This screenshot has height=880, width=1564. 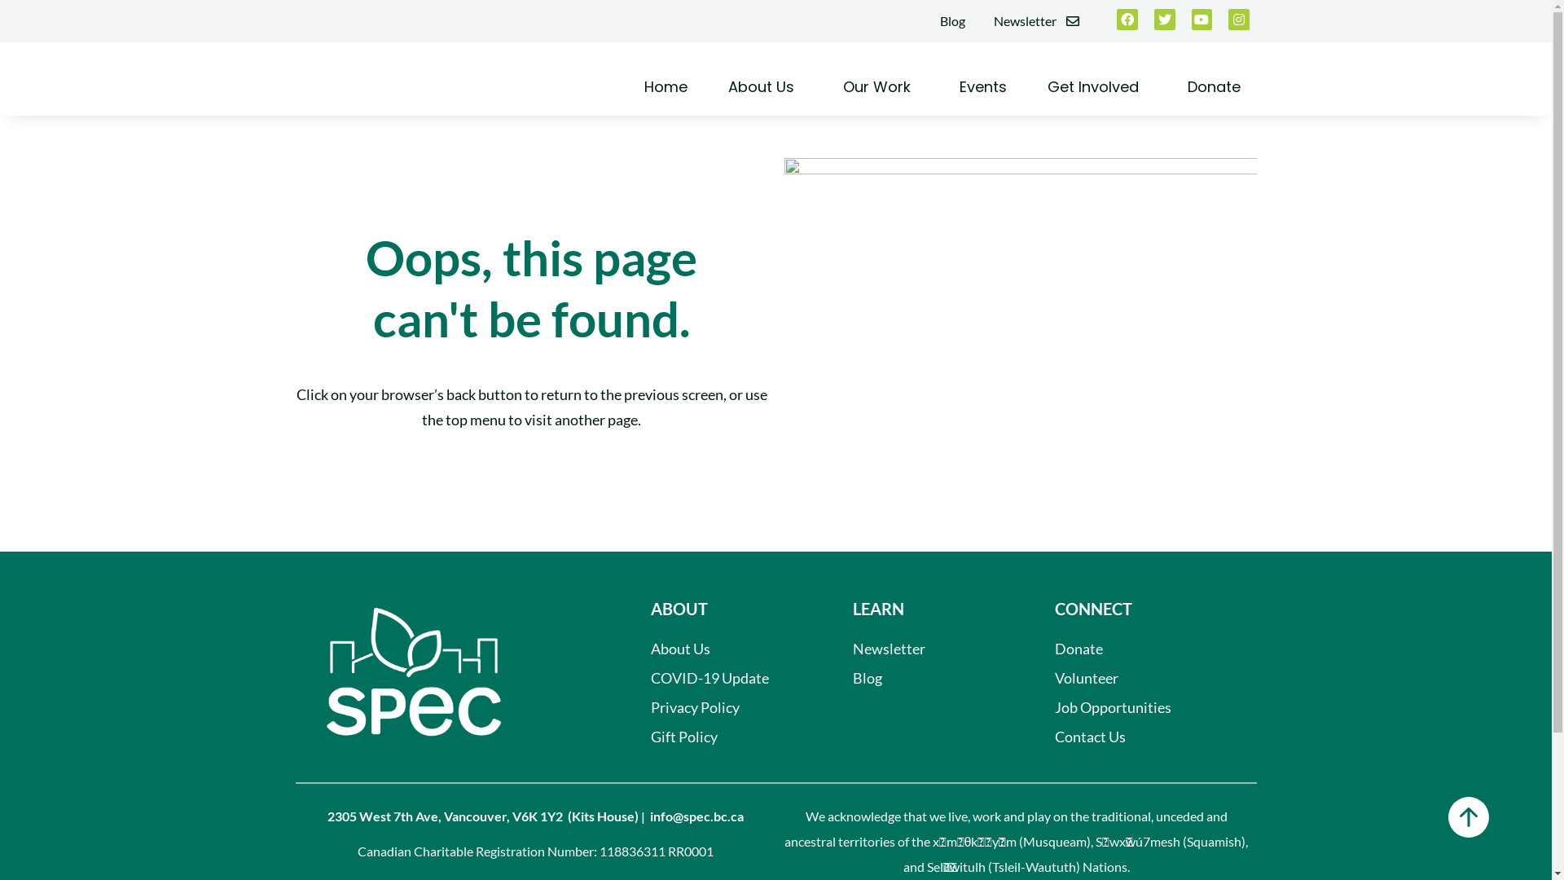 I want to click on Contact Us, so click(x=1145, y=737).